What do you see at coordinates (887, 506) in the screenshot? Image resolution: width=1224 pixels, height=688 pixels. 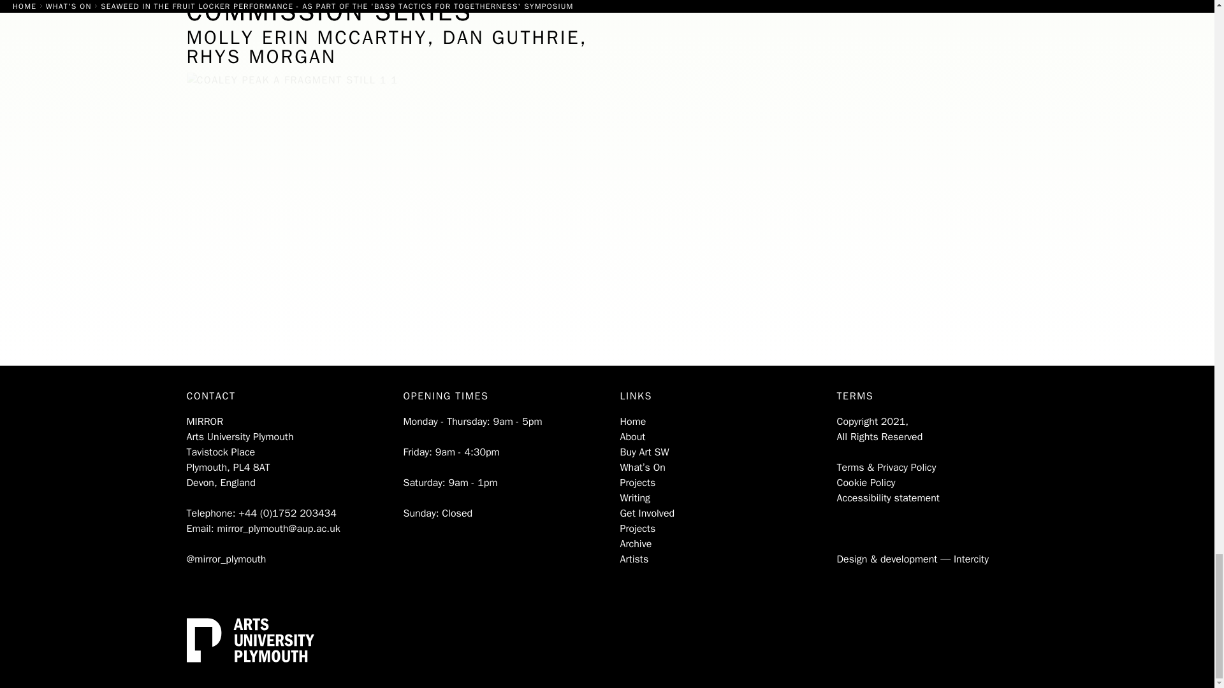 I see `Accessibility statement` at bounding box center [887, 506].